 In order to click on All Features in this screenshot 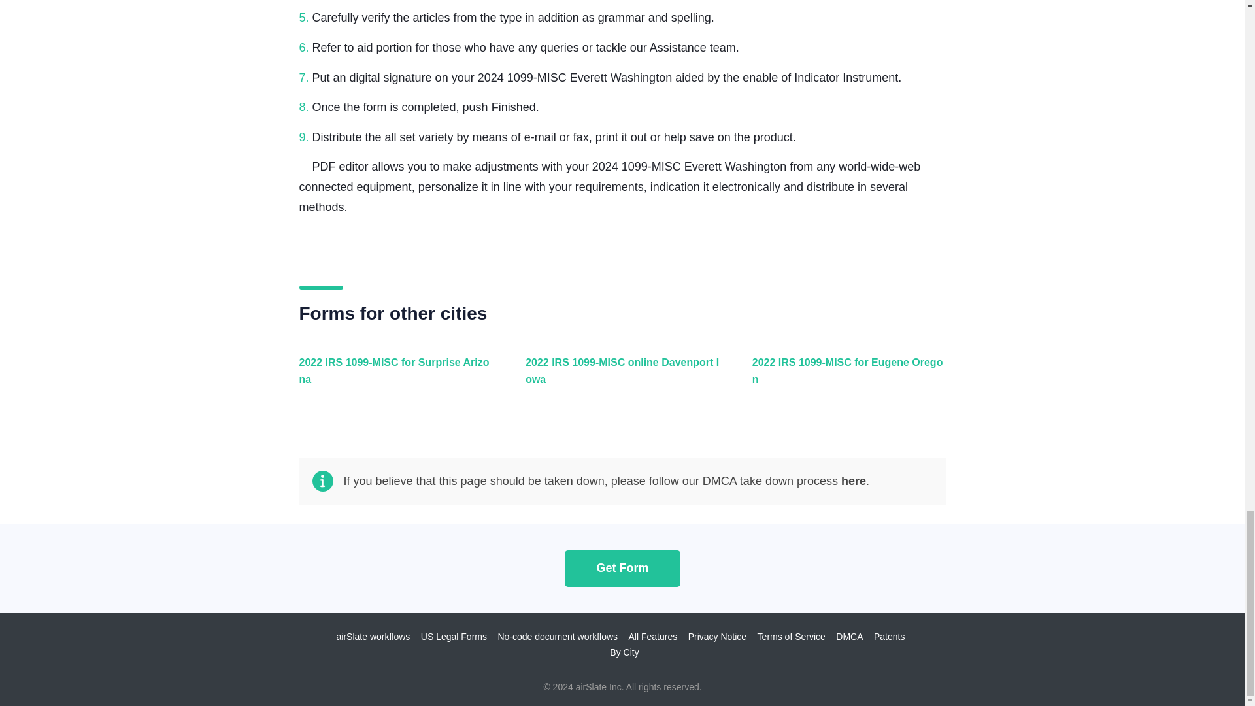, I will do `click(652, 636)`.